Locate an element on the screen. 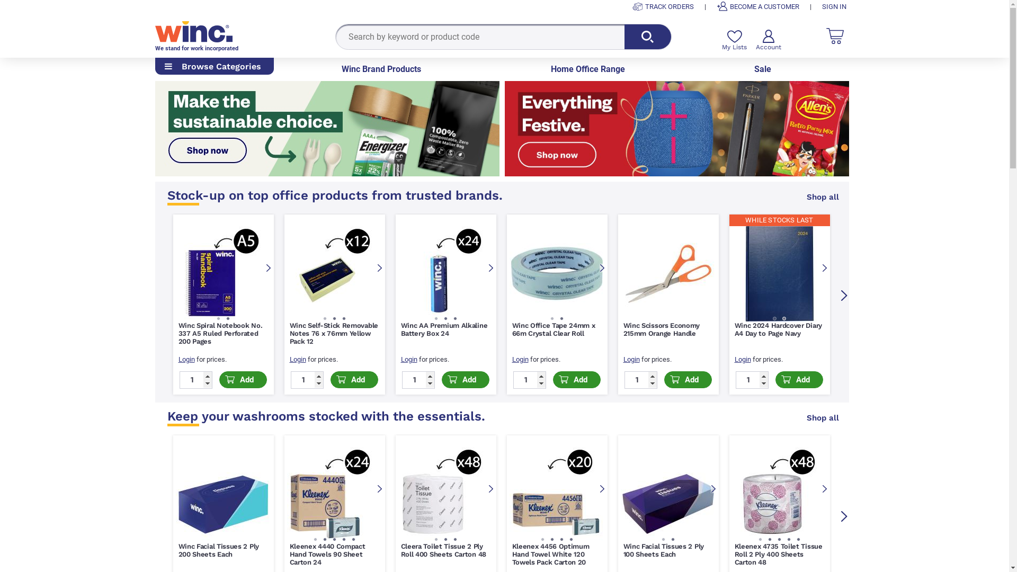 The width and height of the screenshot is (1017, 572). Image 1 is located at coordinates (552, 319).